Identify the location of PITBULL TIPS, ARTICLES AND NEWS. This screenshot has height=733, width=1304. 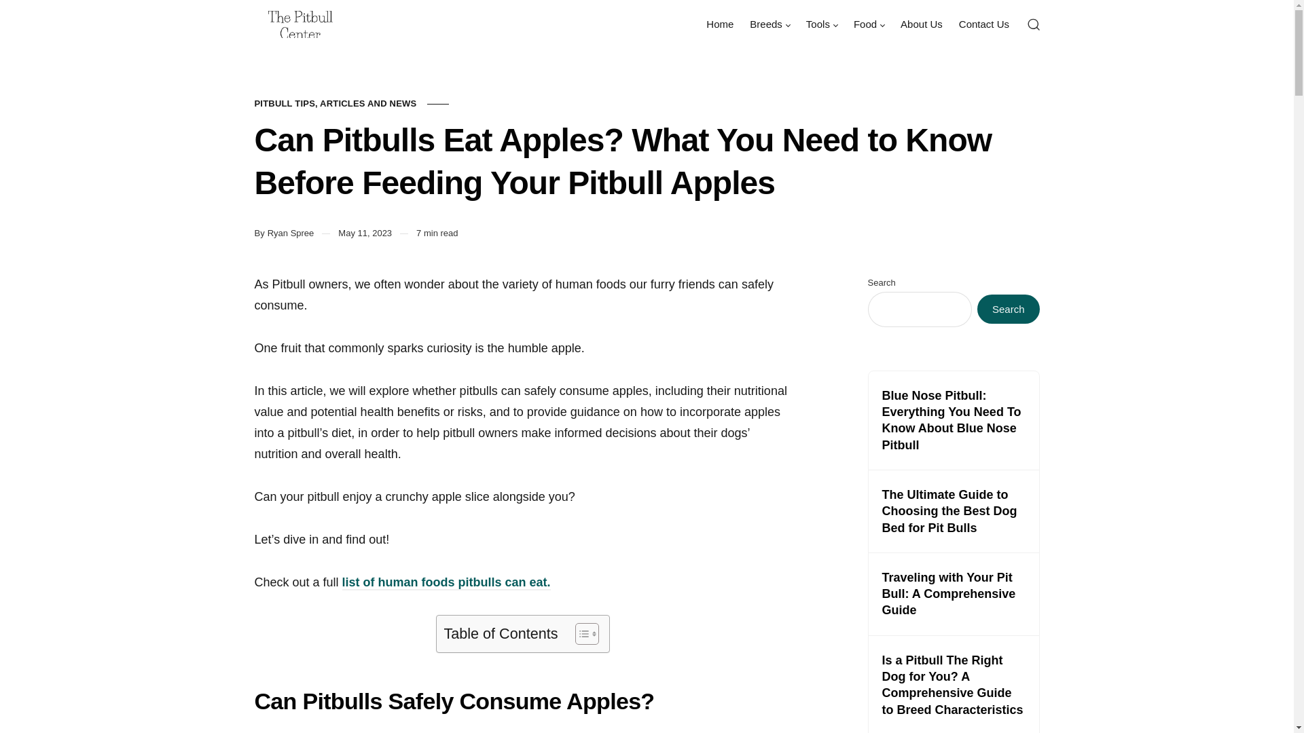
(335, 103).